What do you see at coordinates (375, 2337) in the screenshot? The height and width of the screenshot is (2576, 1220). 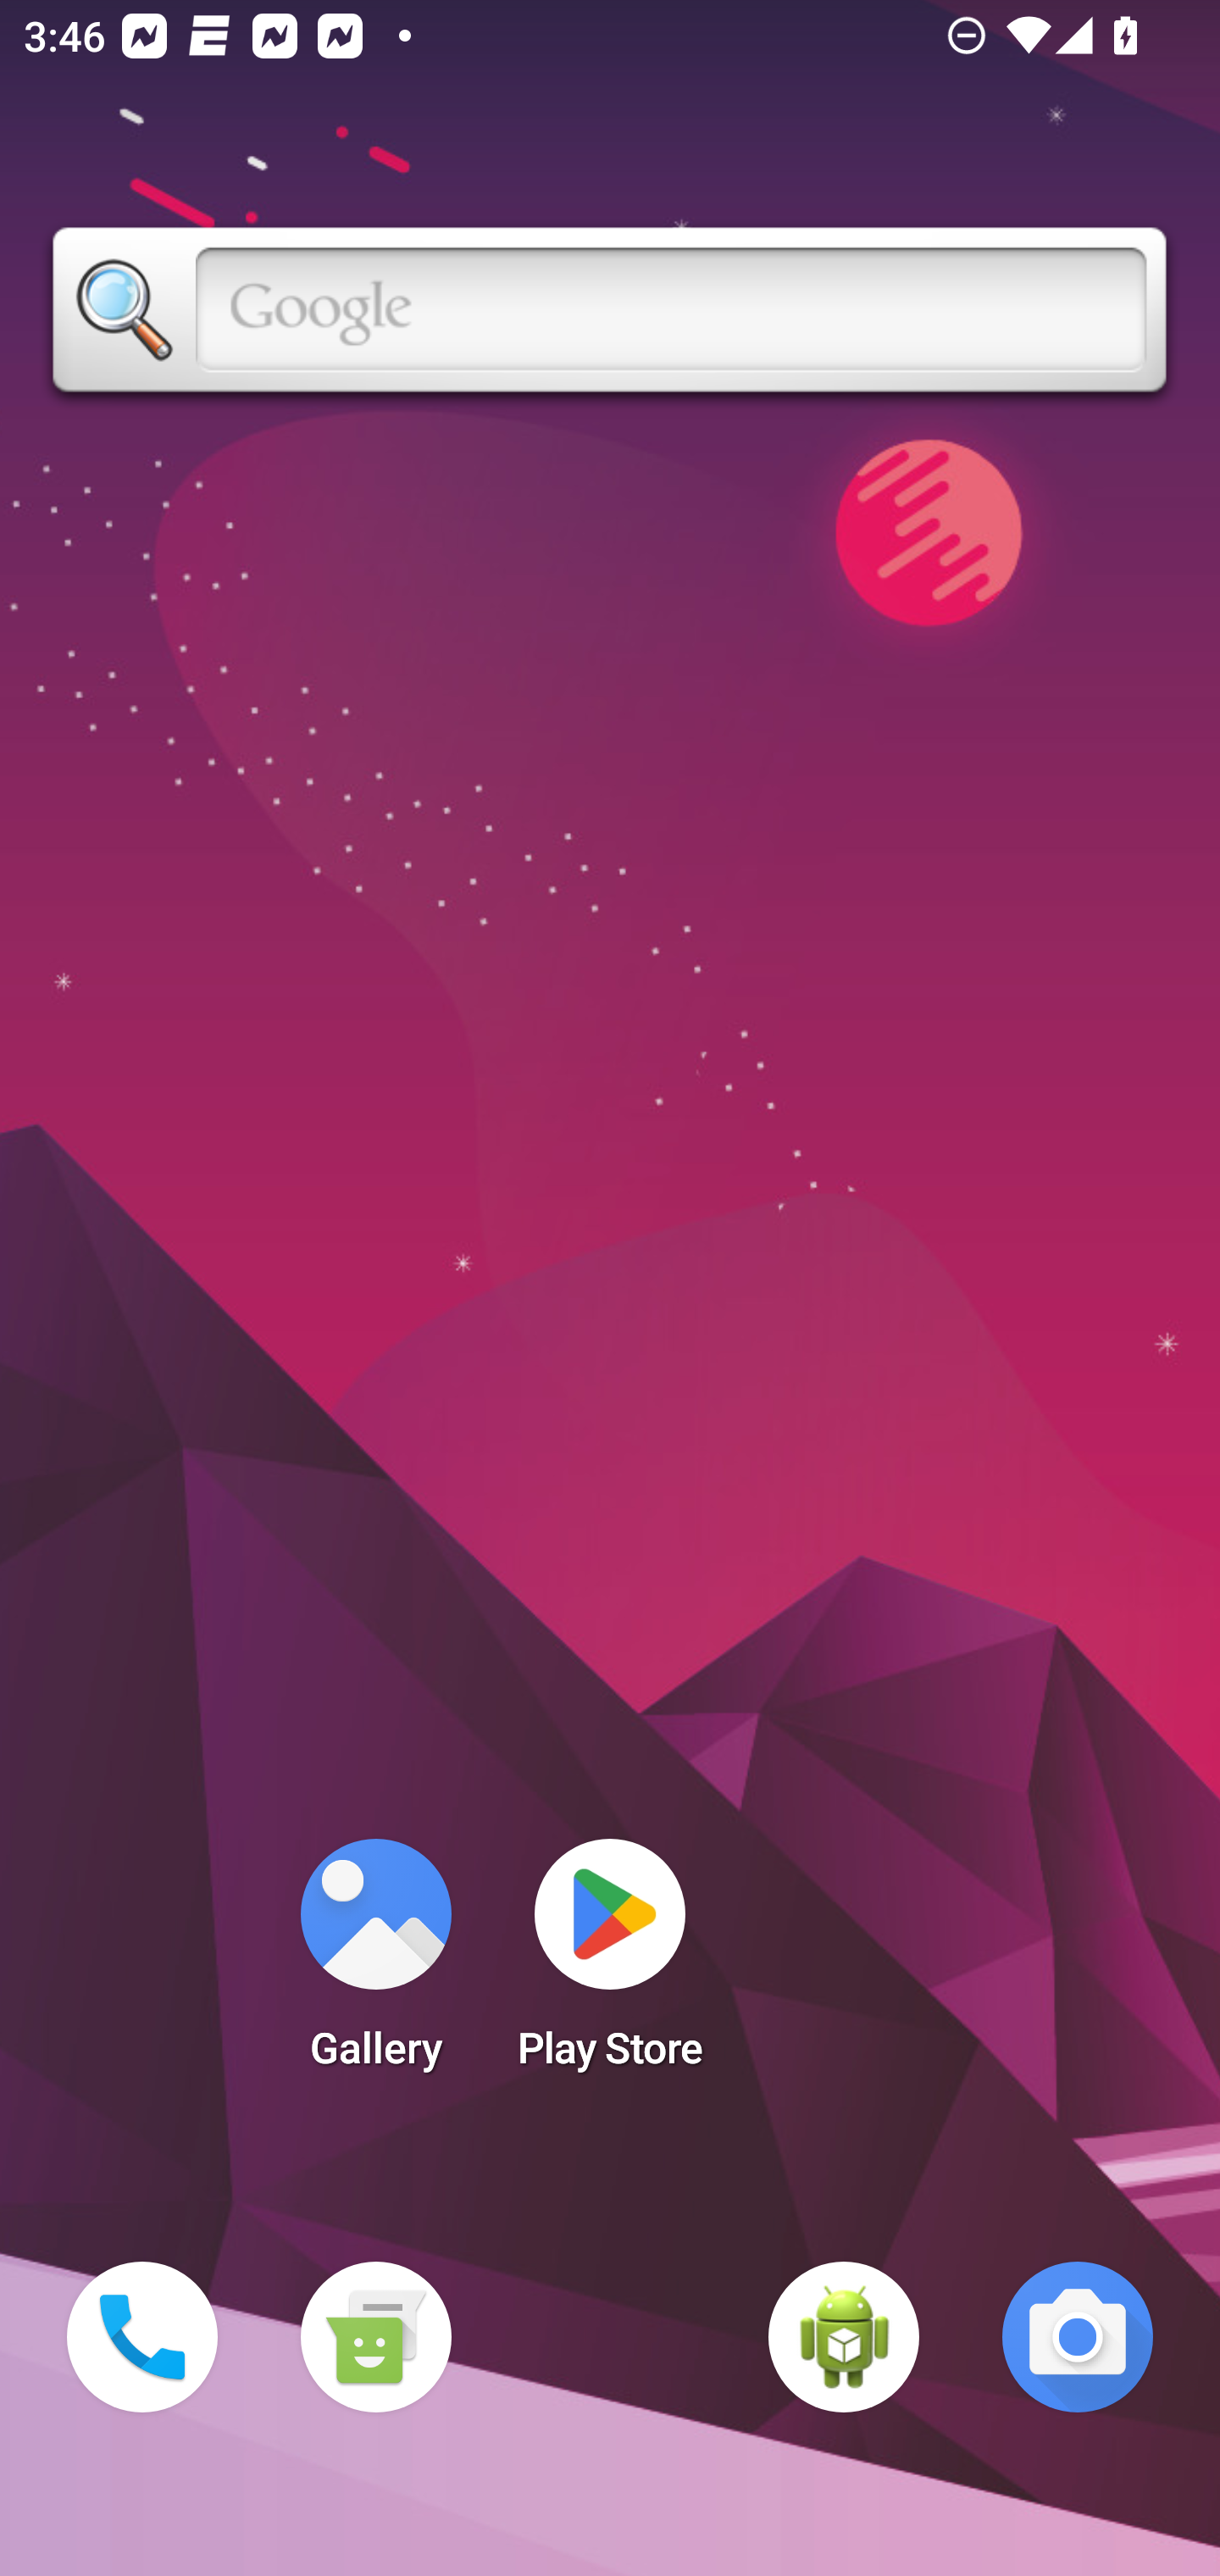 I see `Messaging` at bounding box center [375, 2337].